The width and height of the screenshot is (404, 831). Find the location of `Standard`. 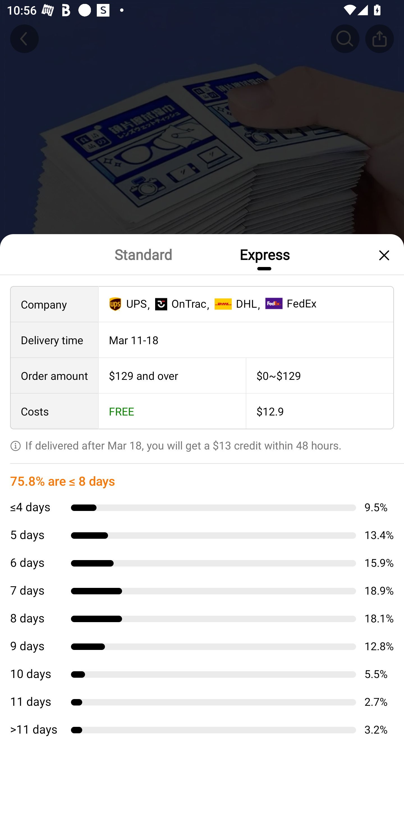

Standard is located at coordinates (143, 254).